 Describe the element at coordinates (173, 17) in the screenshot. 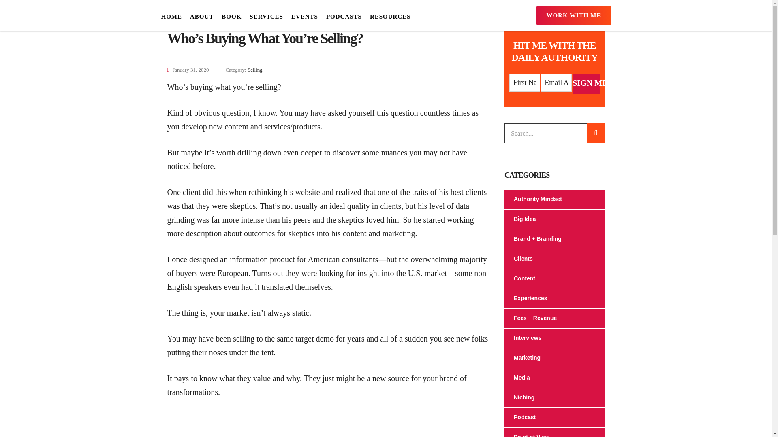

I see `HOME` at that location.